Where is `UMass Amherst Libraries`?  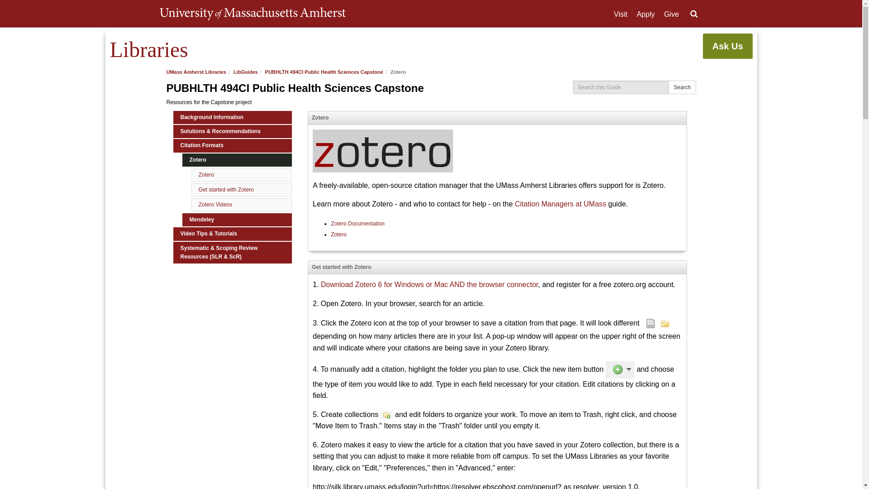
UMass Amherst Libraries is located at coordinates (196, 72).